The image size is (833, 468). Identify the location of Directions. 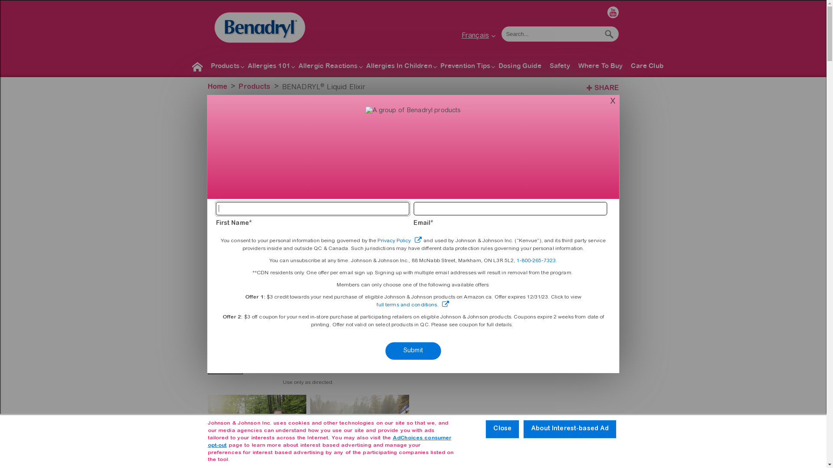
(518, 231).